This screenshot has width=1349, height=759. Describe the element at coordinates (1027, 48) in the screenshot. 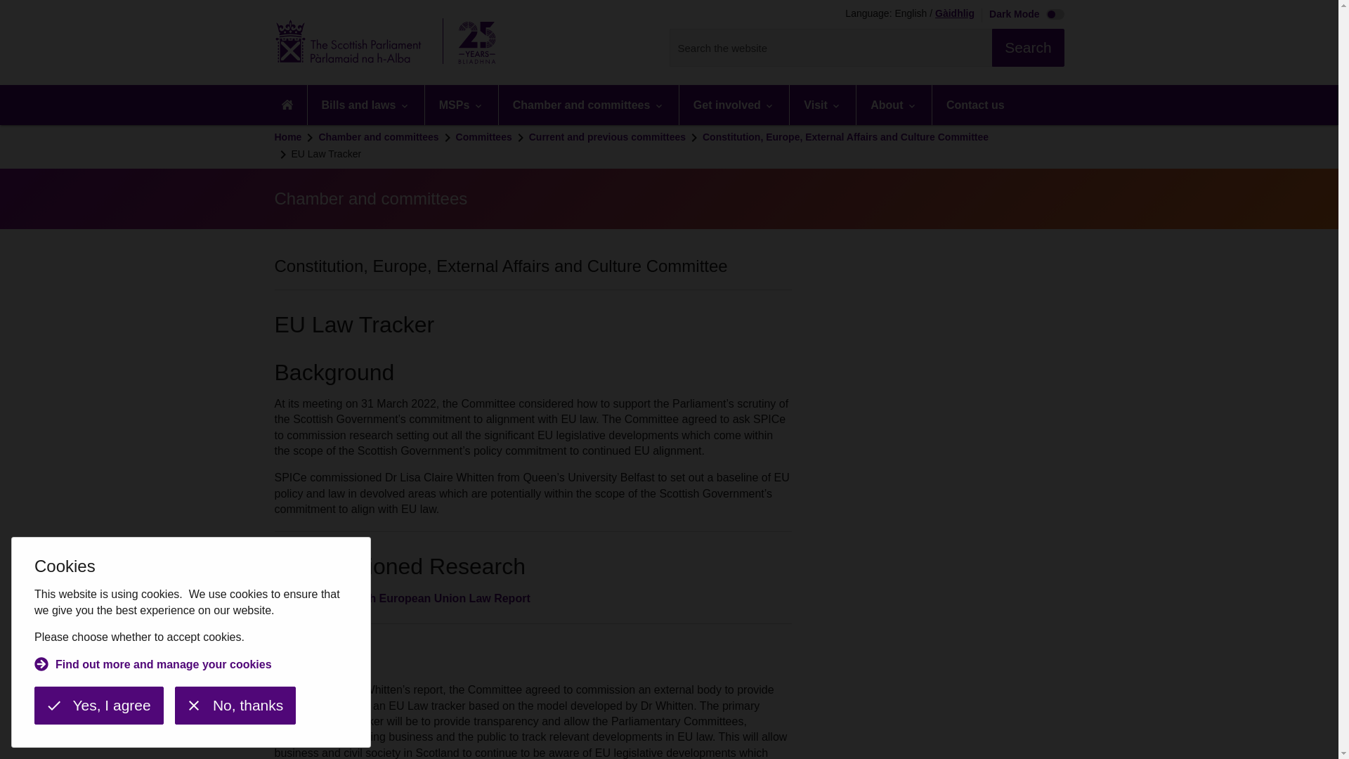

I see `Search` at that location.